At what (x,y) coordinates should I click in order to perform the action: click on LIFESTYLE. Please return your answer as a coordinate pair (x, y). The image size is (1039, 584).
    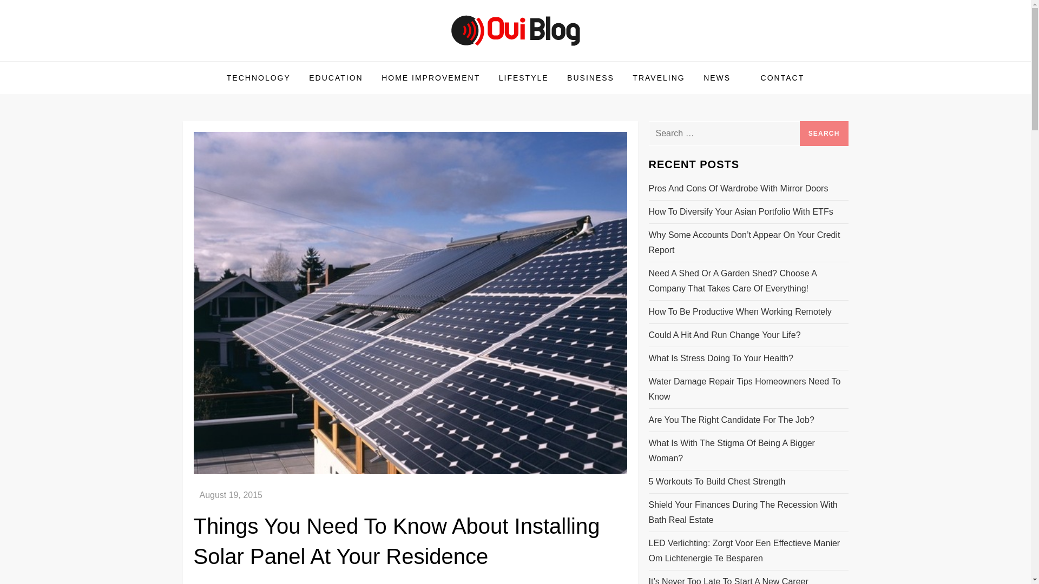
    Looking at the image, I should click on (524, 78).